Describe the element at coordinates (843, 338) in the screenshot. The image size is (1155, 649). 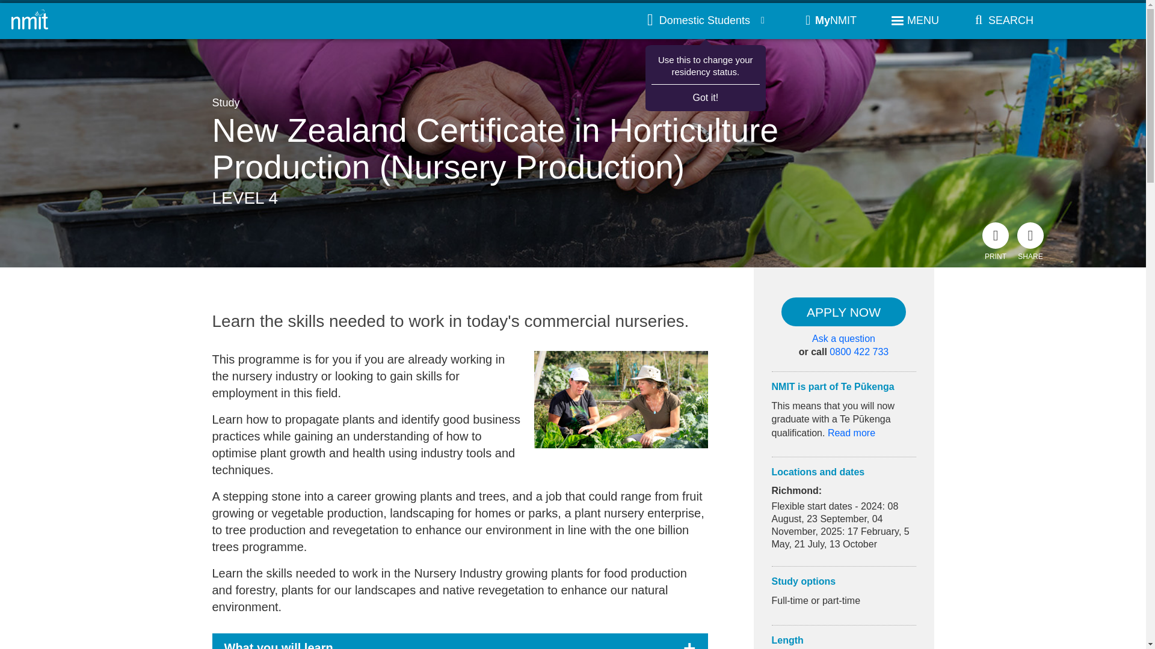
I see `Ask a question` at that location.